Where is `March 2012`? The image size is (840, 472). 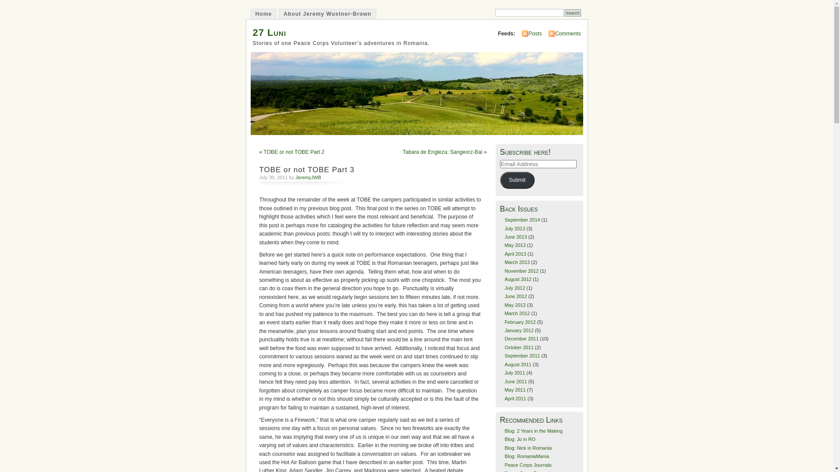 March 2012 is located at coordinates (517, 313).